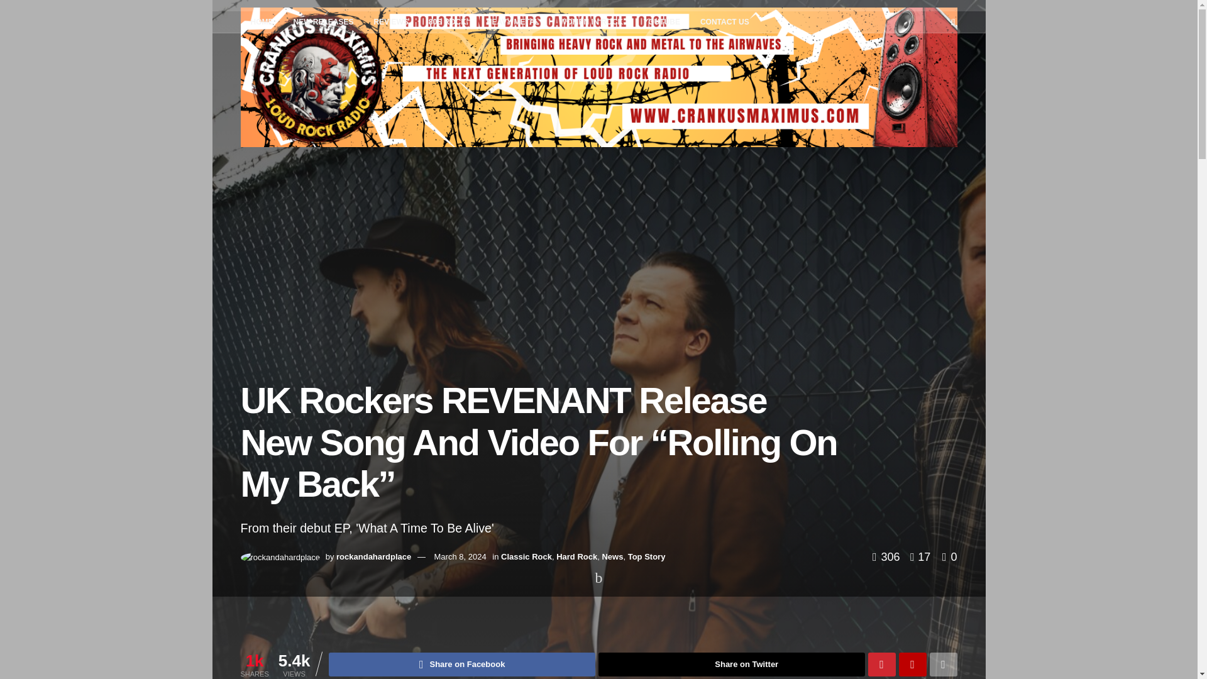 The width and height of the screenshot is (1207, 679). I want to click on Classic Rock, so click(293, 609).